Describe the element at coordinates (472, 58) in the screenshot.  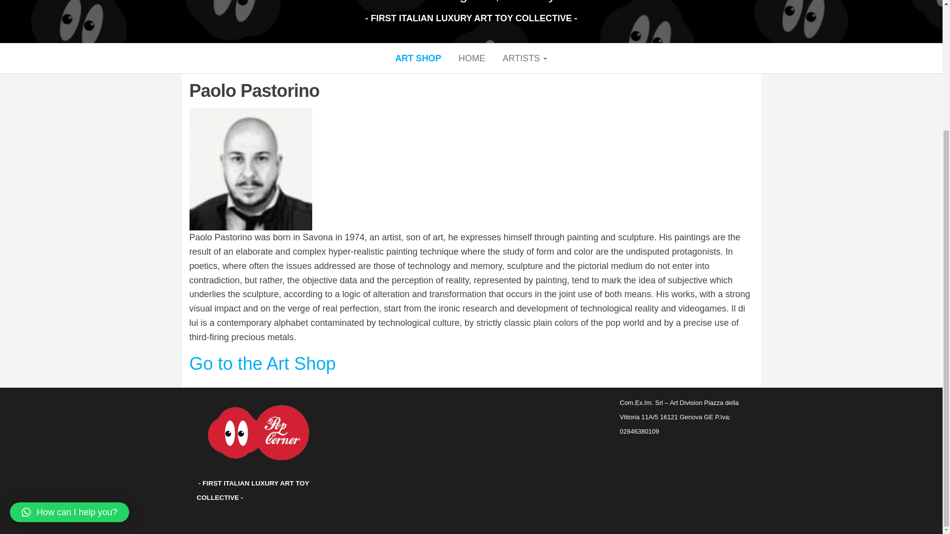
I see `HOME` at that location.